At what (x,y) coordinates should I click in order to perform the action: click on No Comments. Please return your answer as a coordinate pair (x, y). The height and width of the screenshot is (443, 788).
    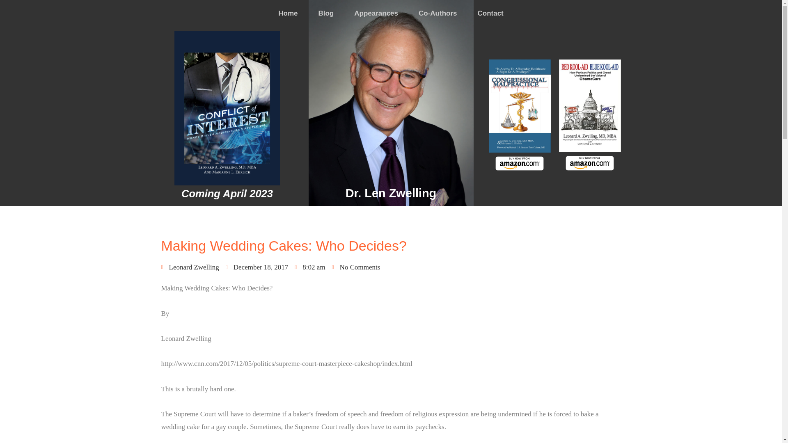
    Looking at the image, I should click on (356, 267).